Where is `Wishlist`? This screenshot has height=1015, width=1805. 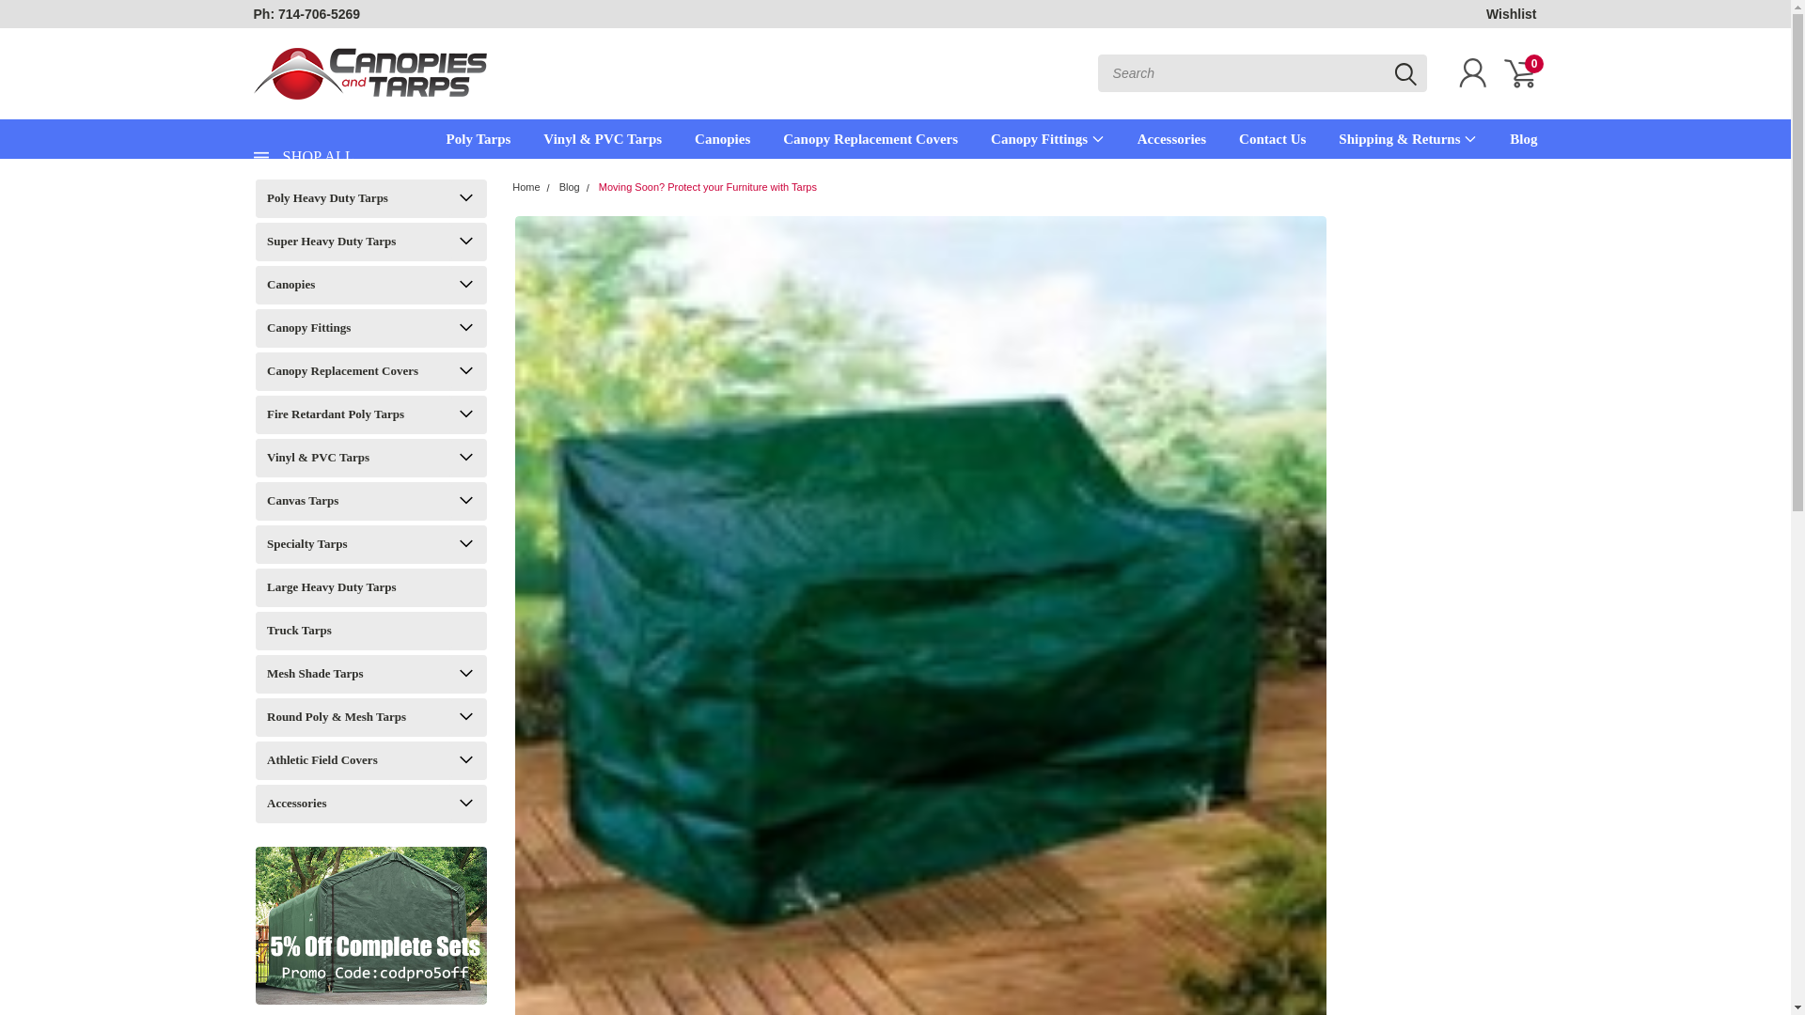
Wishlist is located at coordinates (1512, 13).